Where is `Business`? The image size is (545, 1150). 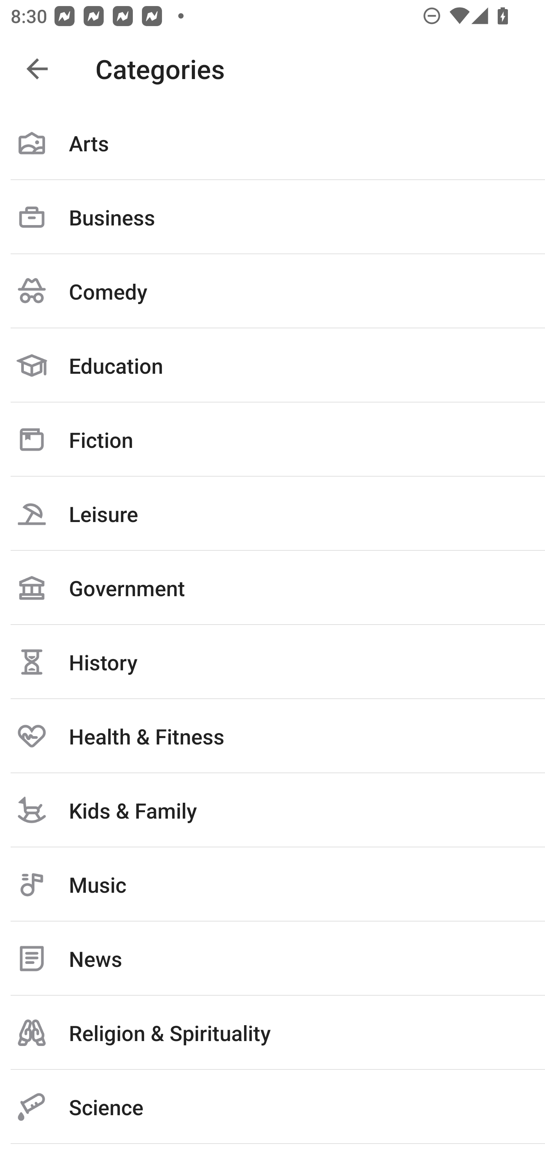 Business is located at coordinates (272, 217).